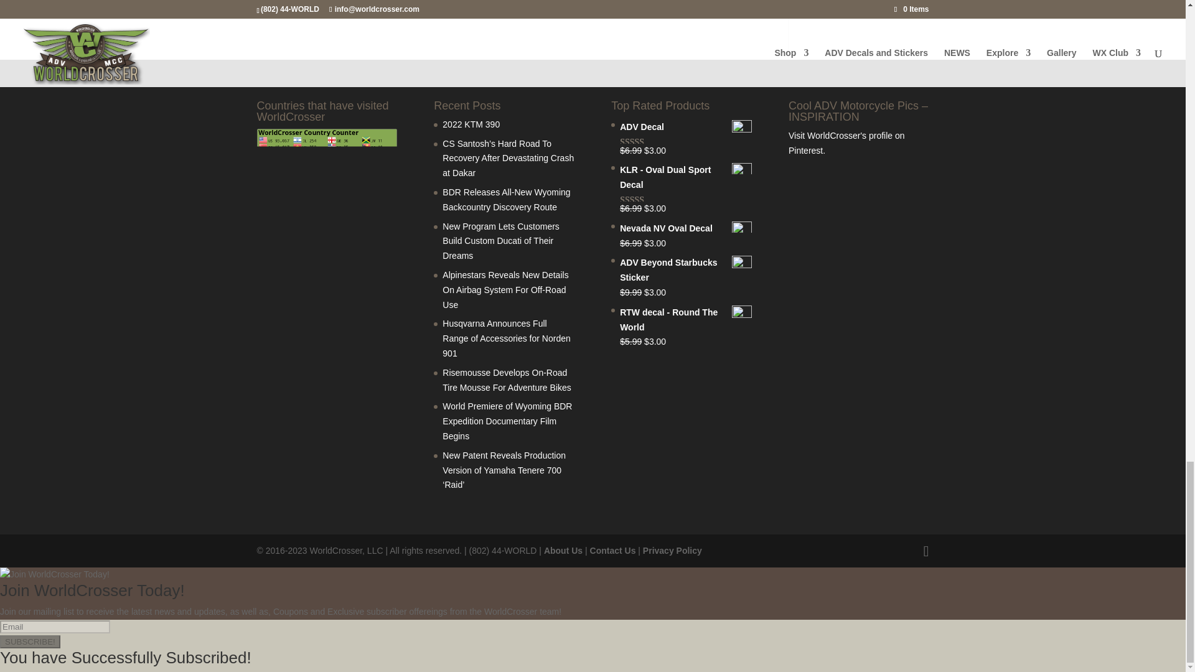 The height and width of the screenshot is (672, 1195). Describe the element at coordinates (505, 200) in the screenshot. I see `BDR Releases All-New Wyoming Backcountry Discovery Route` at that location.